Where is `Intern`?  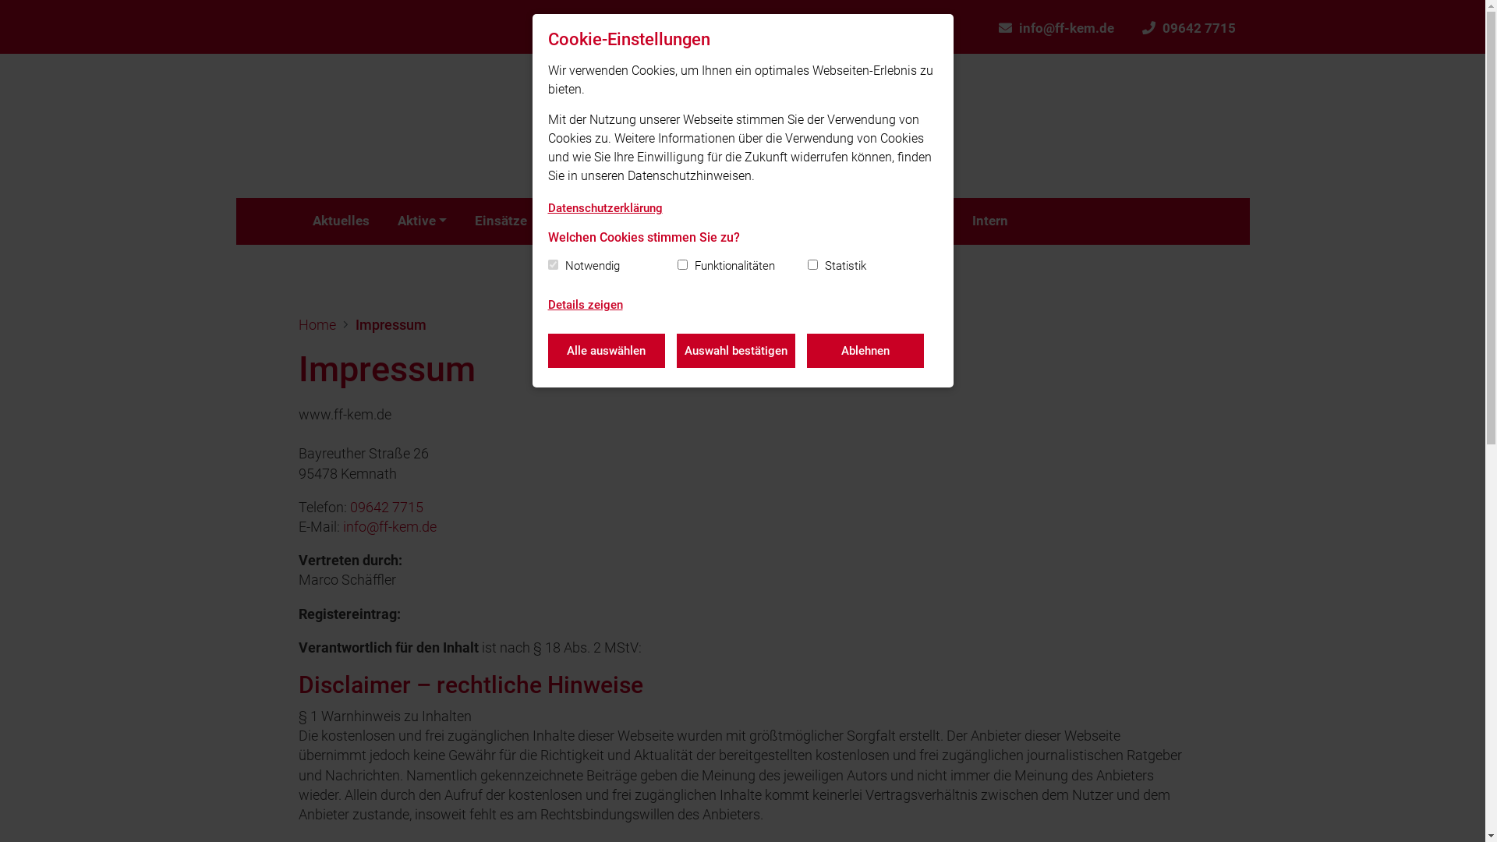 Intern is located at coordinates (990, 221).